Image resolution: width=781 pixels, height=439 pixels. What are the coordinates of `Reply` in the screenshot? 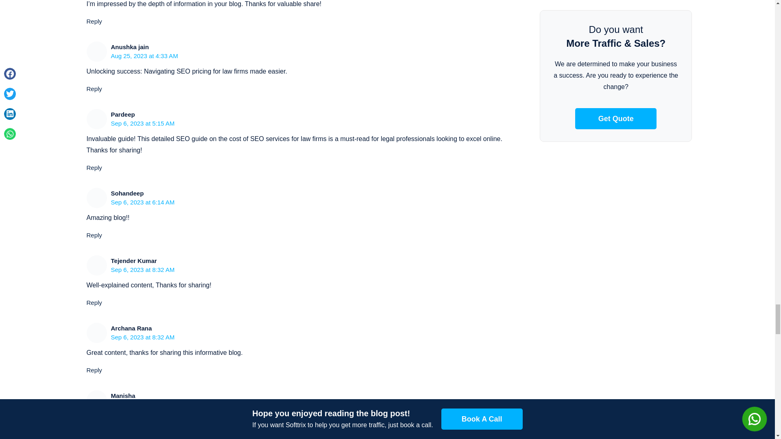 It's located at (94, 21).